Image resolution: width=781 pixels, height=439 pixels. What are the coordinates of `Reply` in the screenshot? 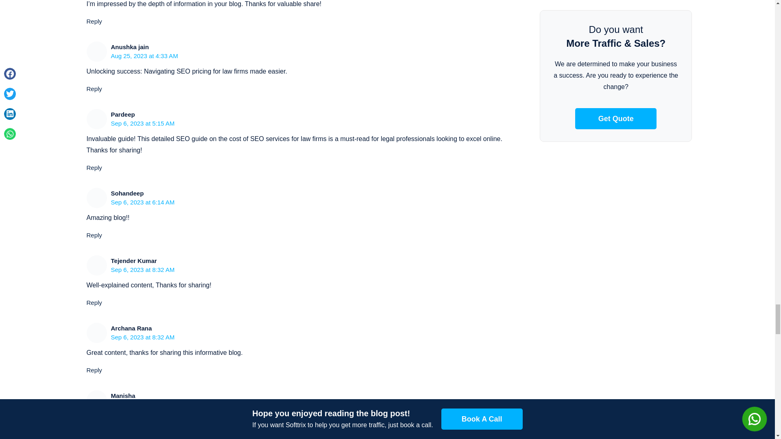 It's located at (94, 21).